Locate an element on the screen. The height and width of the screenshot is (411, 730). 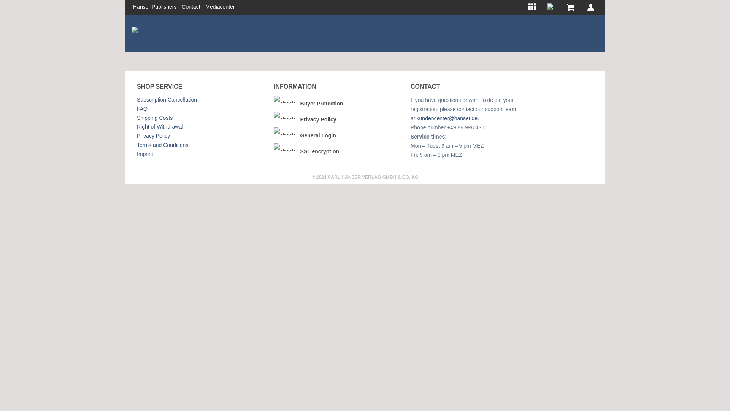
Contact is located at coordinates (191, 6).